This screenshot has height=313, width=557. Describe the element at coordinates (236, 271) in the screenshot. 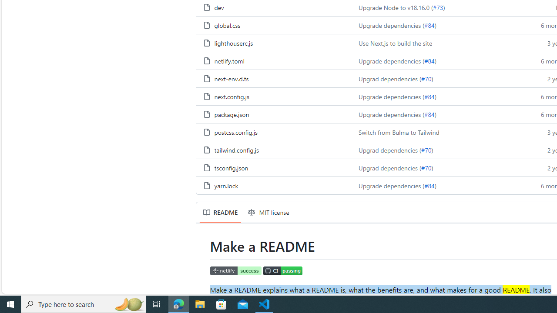

I see `Netlify Status` at that location.